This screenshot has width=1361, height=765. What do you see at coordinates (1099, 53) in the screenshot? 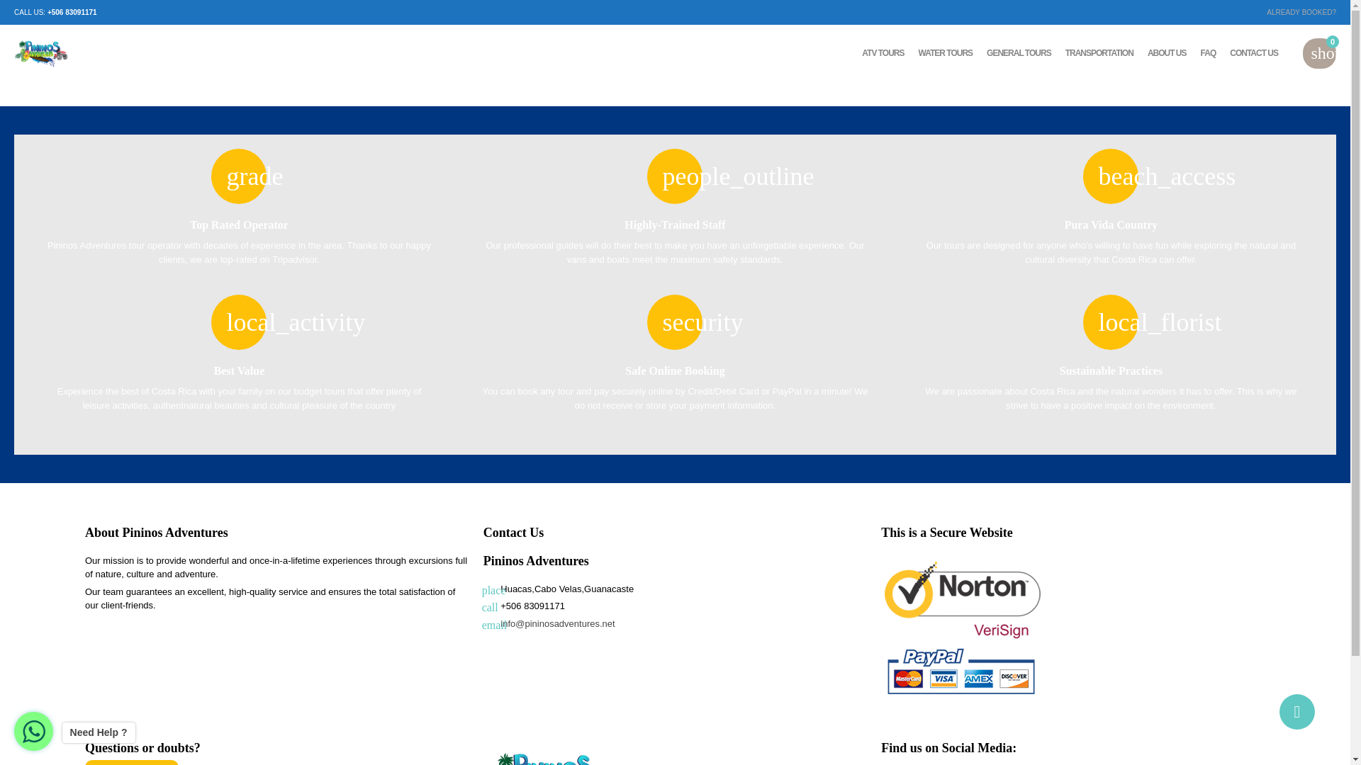
I see `TRANSPORTATION` at bounding box center [1099, 53].